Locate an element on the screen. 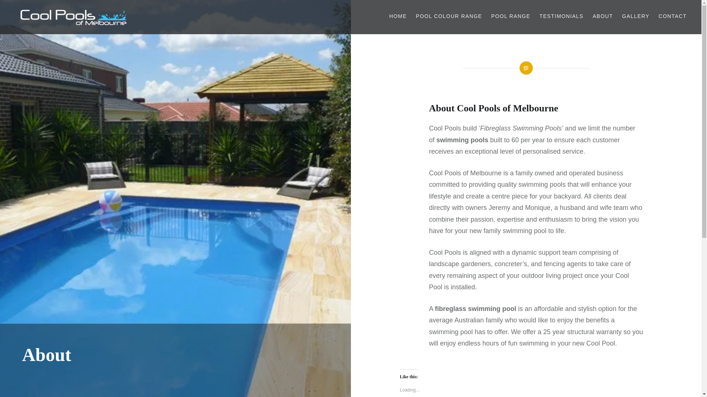 This screenshot has width=707, height=397. POOL RANGE is located at coordinates (511, 16).